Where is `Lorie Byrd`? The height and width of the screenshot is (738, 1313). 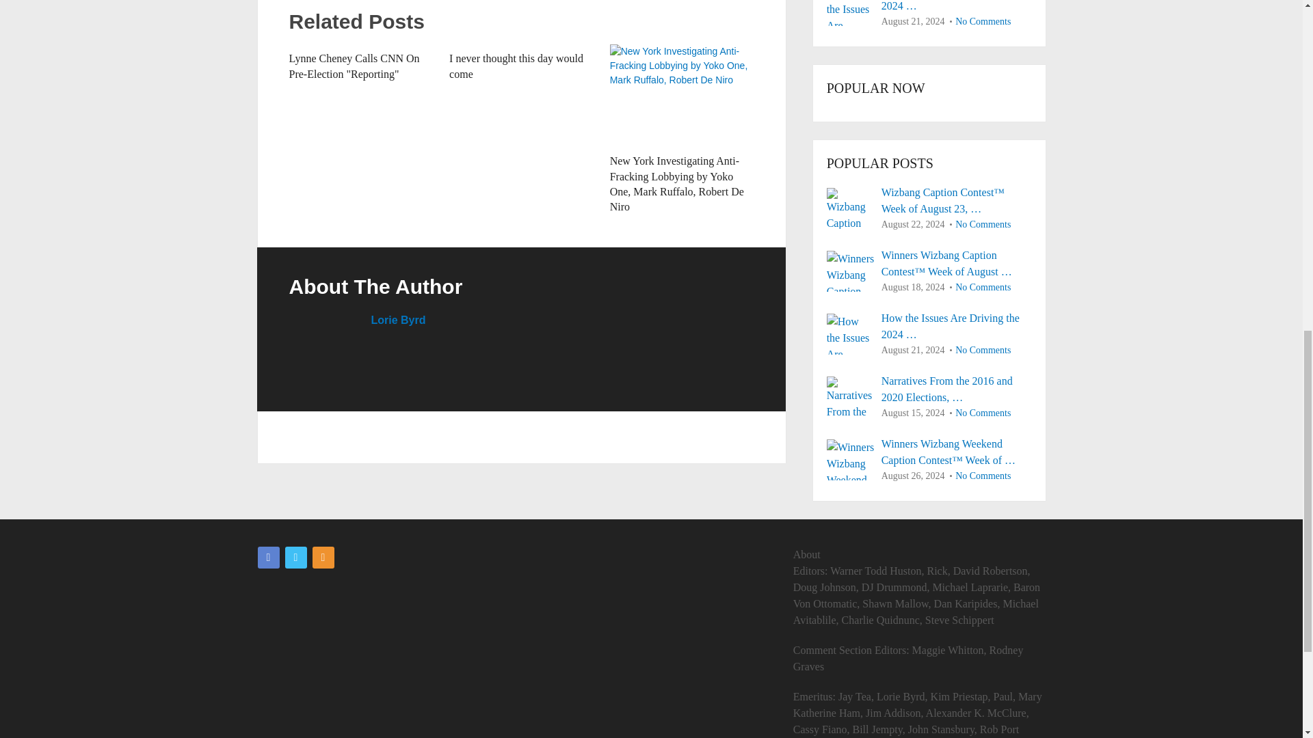 Lorie Byrd is located at coordinates (398, 320).